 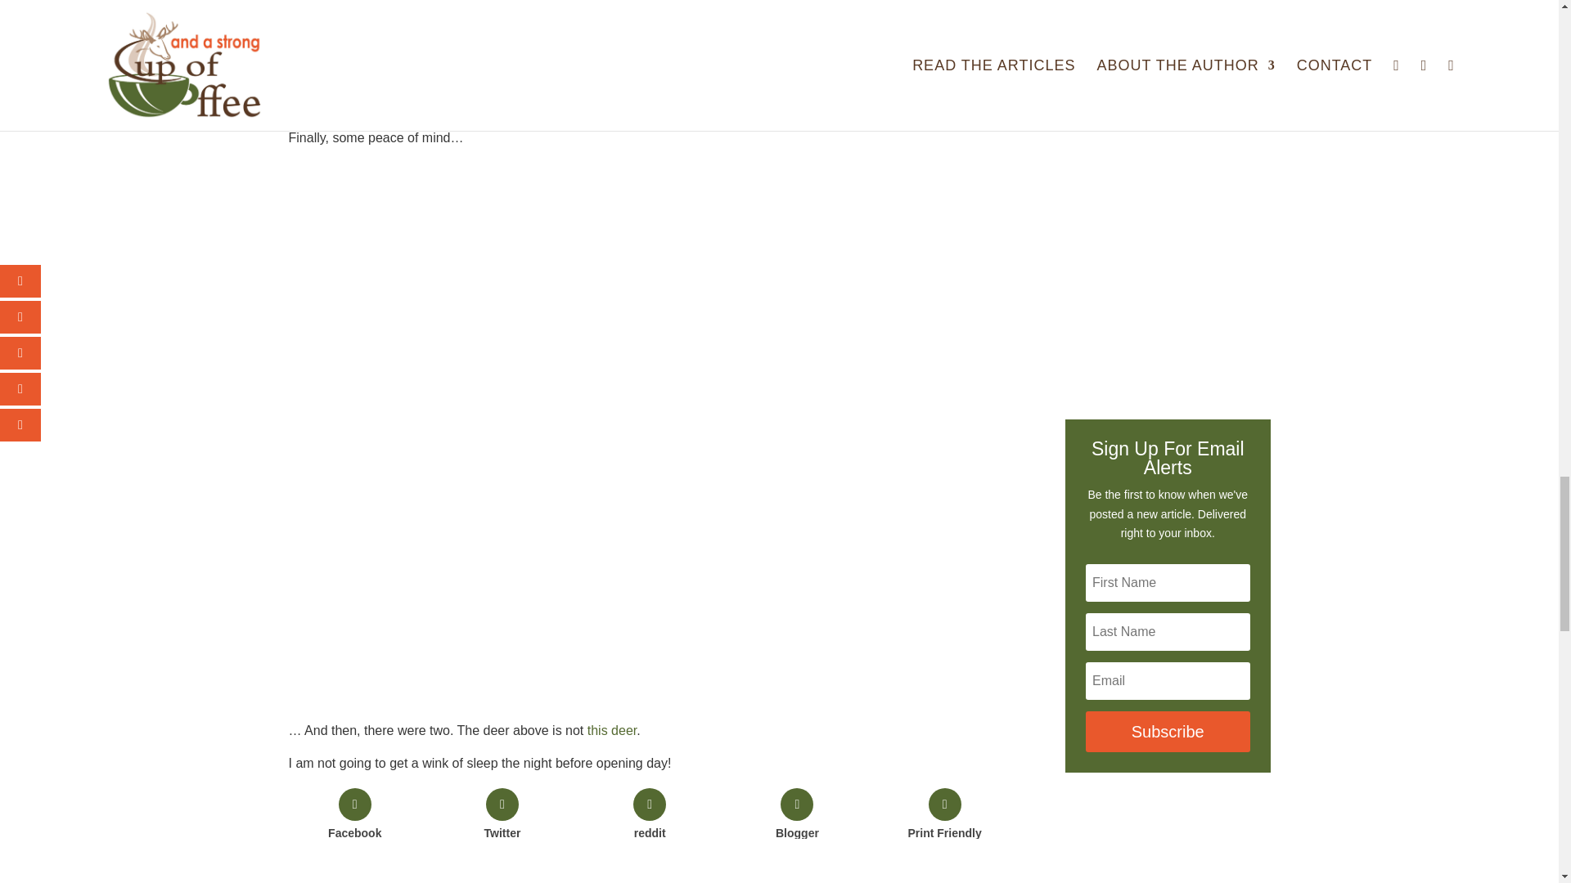 What do you see at coordinates (650, 814) in the screenshot?
I see `reddit` at bounding box center [650, 814].